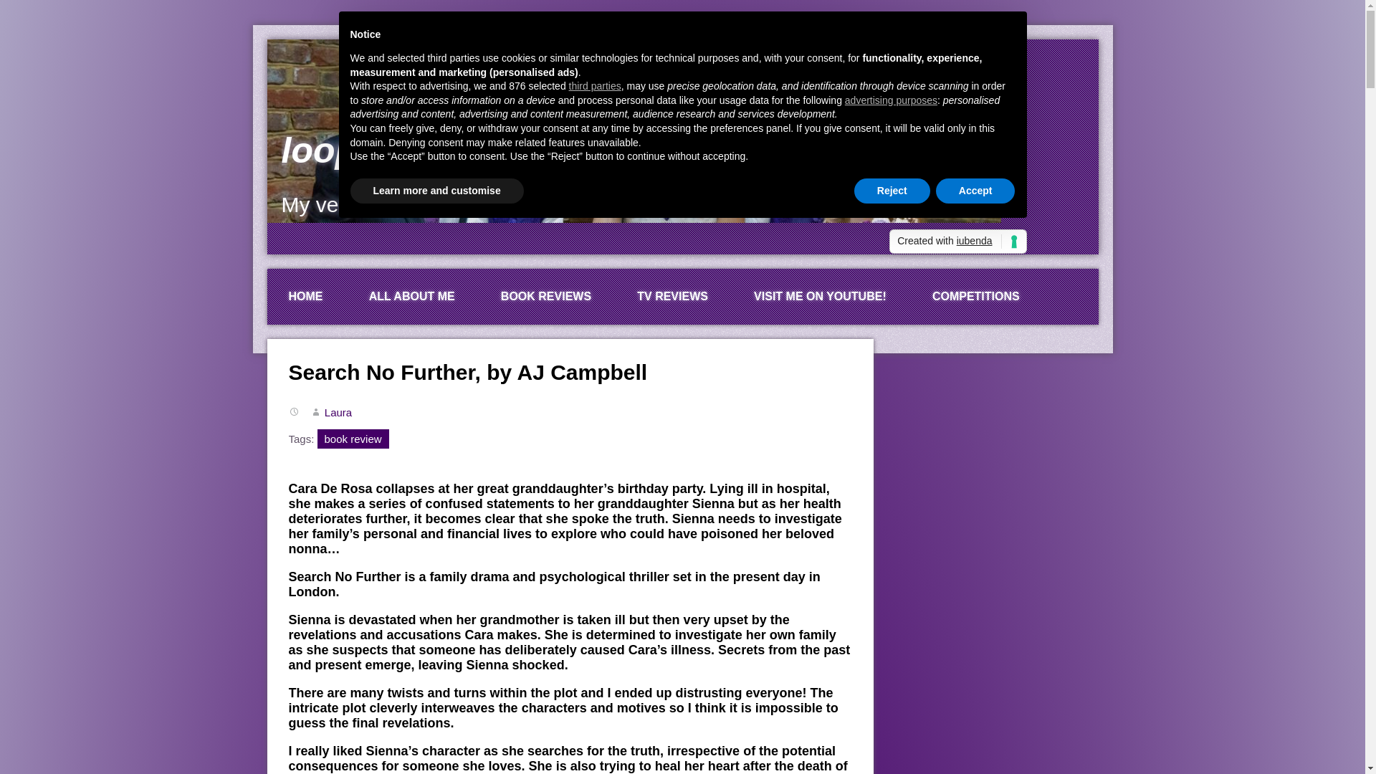 The width and height of the screenshot is (1376, 774). What do you see at coordinates (957, 241) in the screenshot?
I see `iubenda - Cookie Policy and Cookie Compliance Management` at bounding box center [957, 241].